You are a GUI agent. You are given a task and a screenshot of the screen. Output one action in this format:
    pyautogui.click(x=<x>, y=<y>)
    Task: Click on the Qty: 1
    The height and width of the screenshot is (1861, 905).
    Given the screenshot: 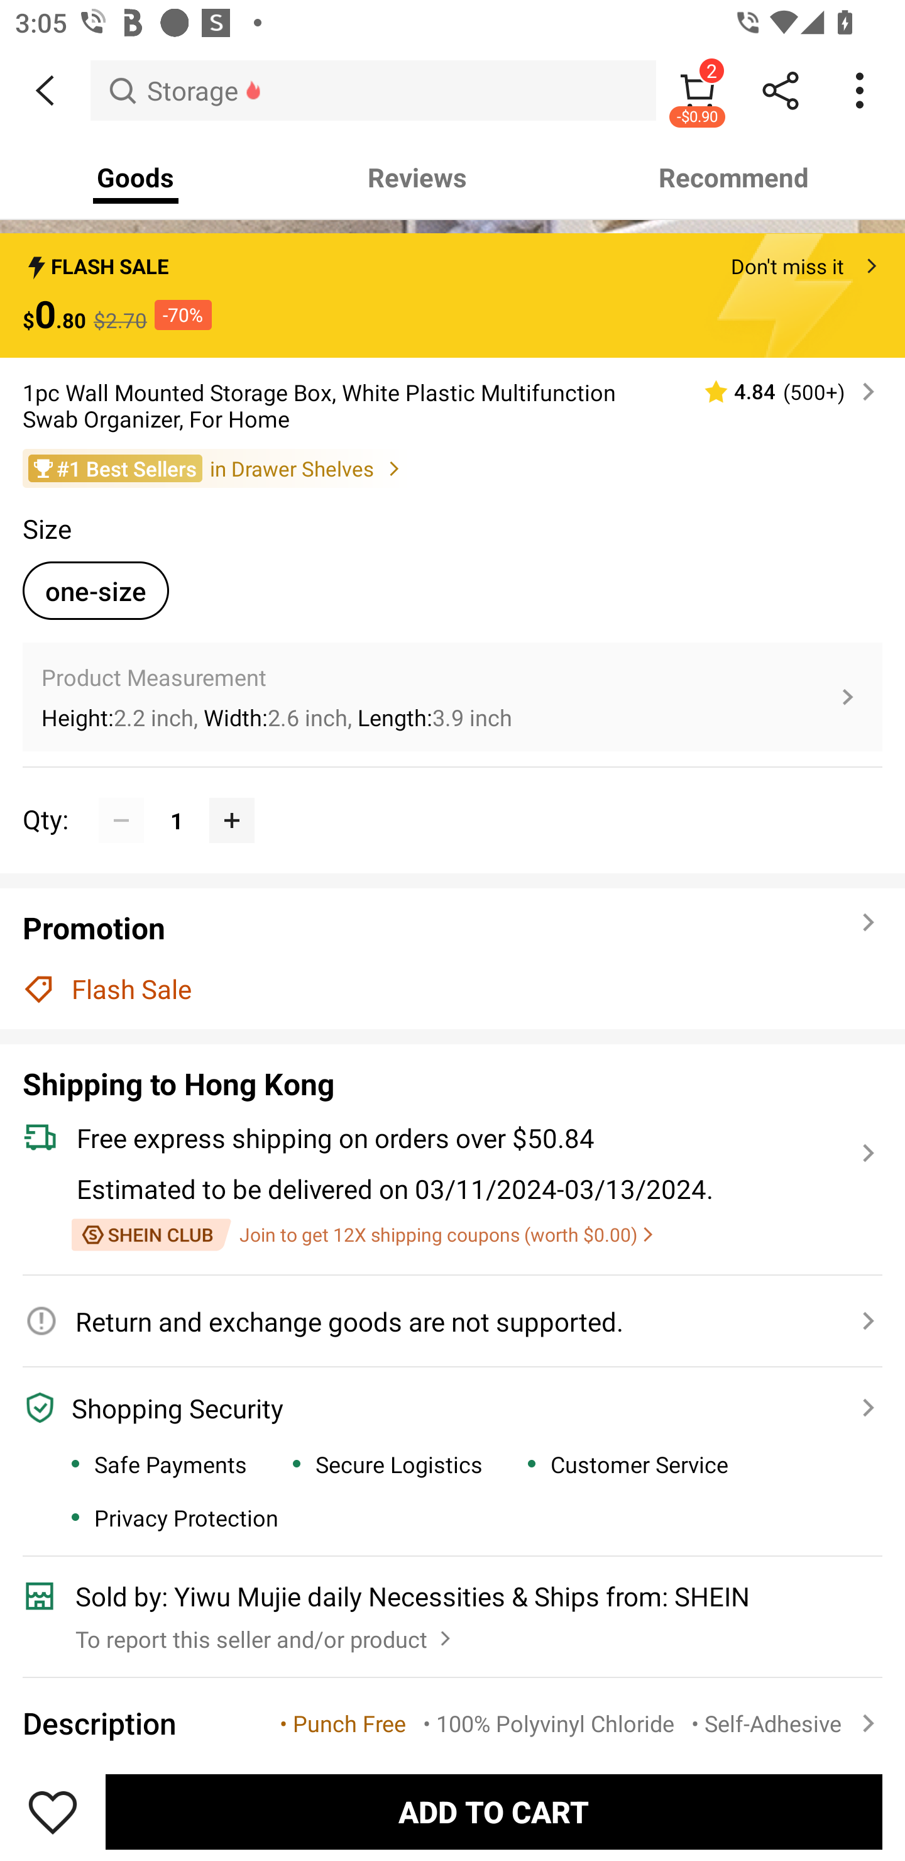 What is the action you would take?
    pyautogui.click(x=452, y=797)
    